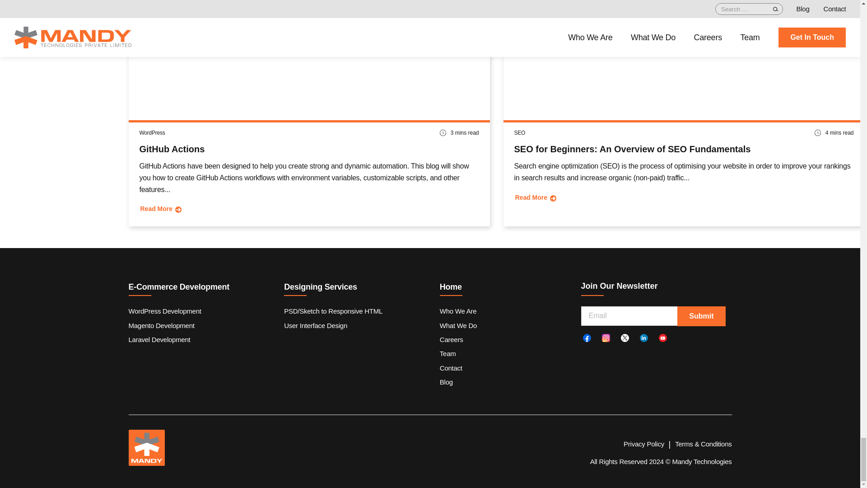 The height and width of the screenshot is (488, 867). I want to click on Laravel Development, so click(159, 339).